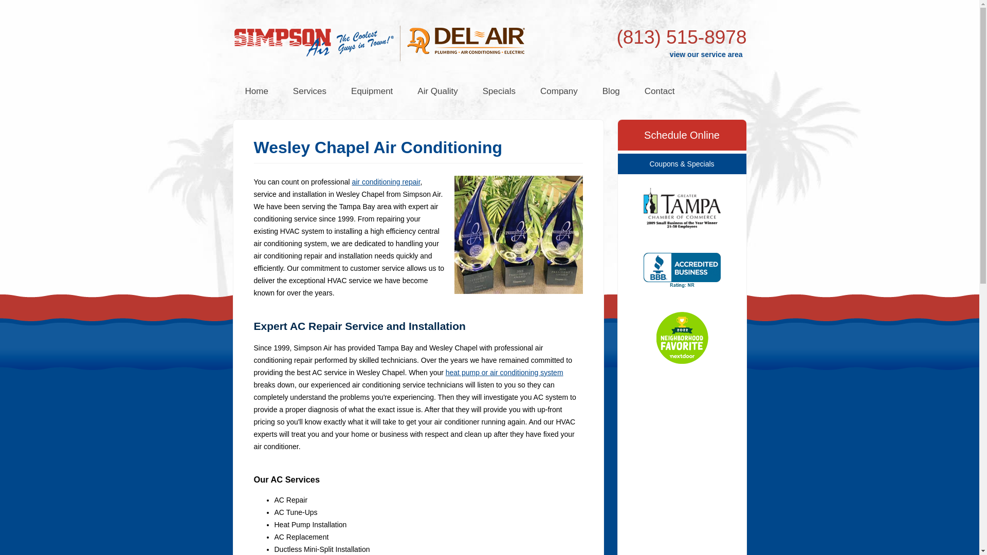 Image resolution: width=987 pixels, height=555 pixels. Describe the element at coordinates (559, 91) in the screenshot. I see `Company` at that location.